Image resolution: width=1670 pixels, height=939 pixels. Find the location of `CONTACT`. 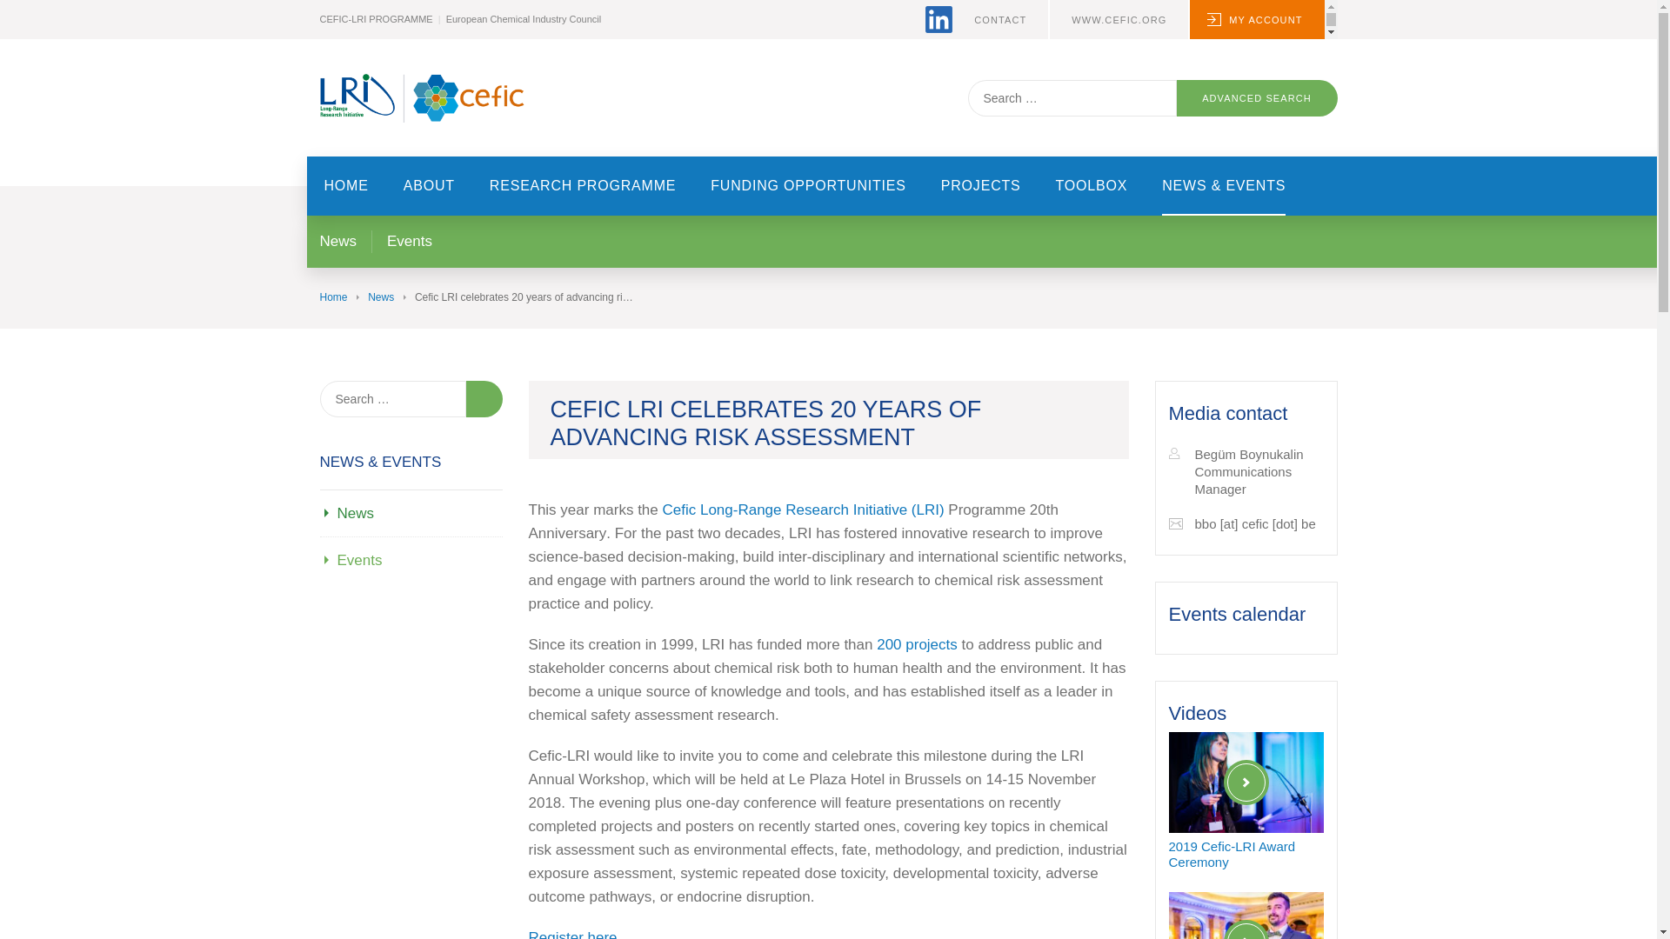

CONTACT is located at coordinates (1000, 19).